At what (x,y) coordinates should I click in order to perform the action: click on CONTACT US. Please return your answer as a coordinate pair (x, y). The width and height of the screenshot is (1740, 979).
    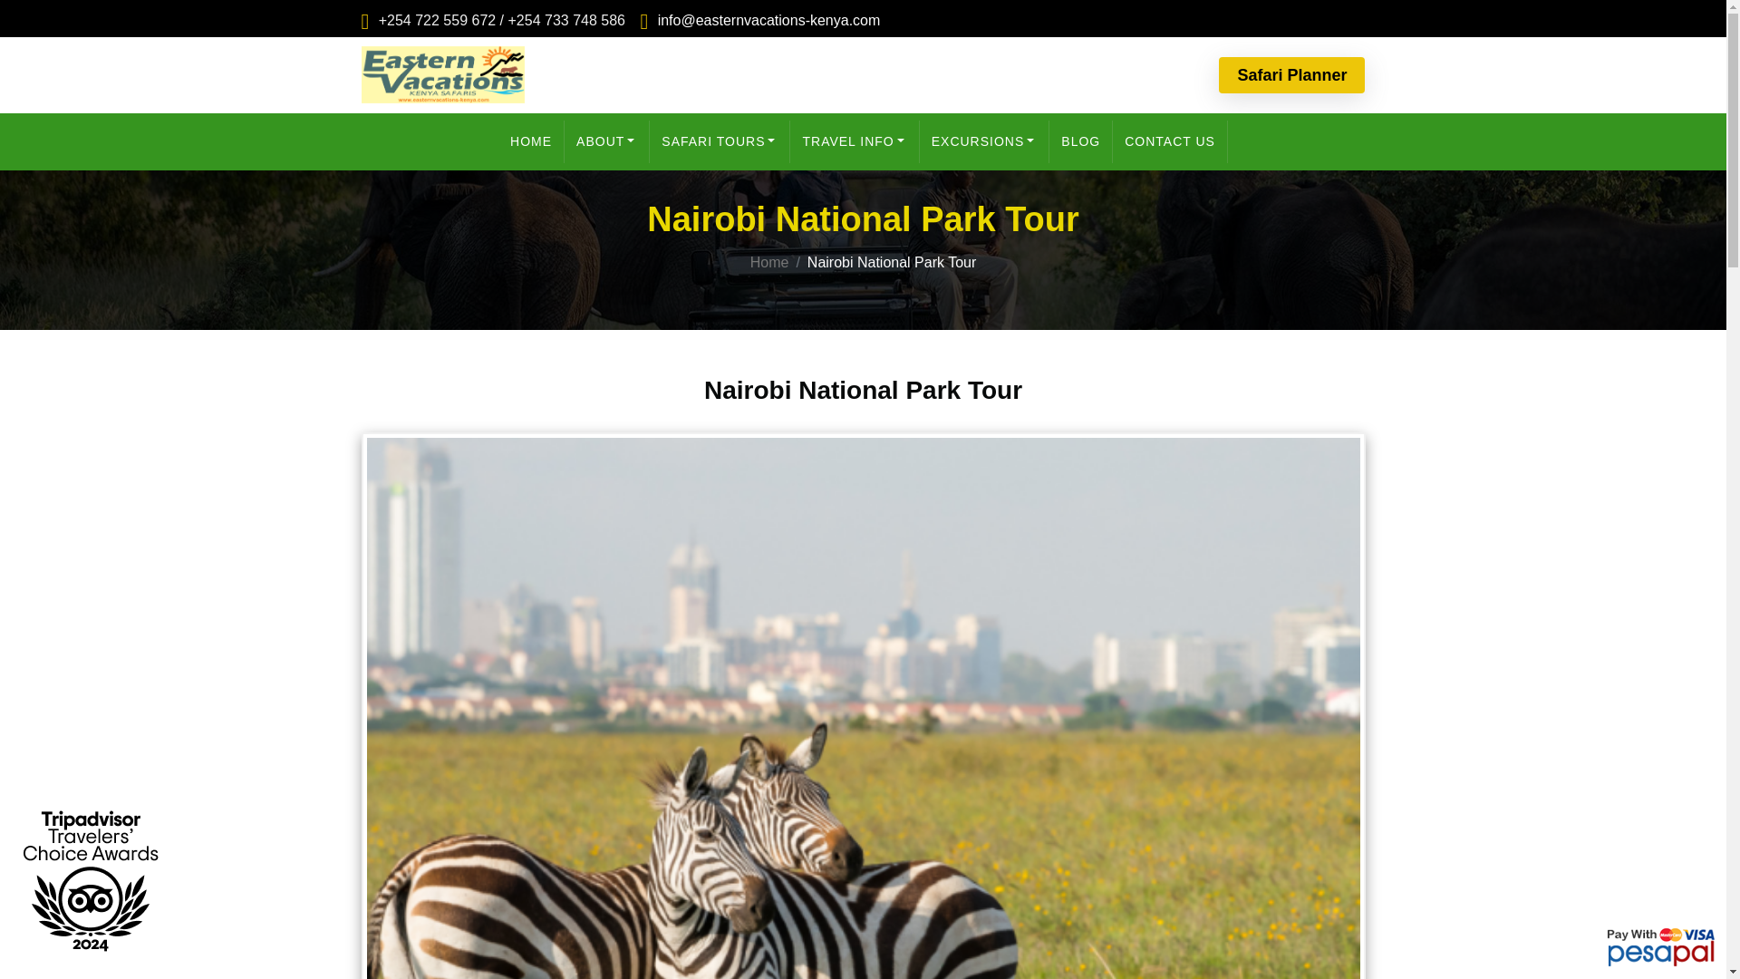
    Looking at the image, I should click on (1171, 141).